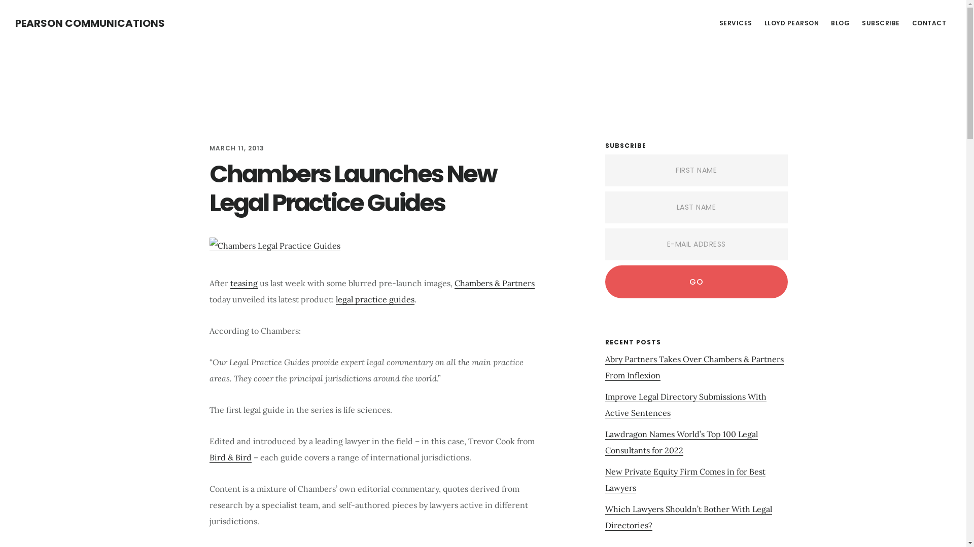 This screenshot has height=547, width=974. Describe the element at coordinates (685, 405) in the screenshot. I see `Improve Legal Directory Submissions With Active Sentences` at that location.